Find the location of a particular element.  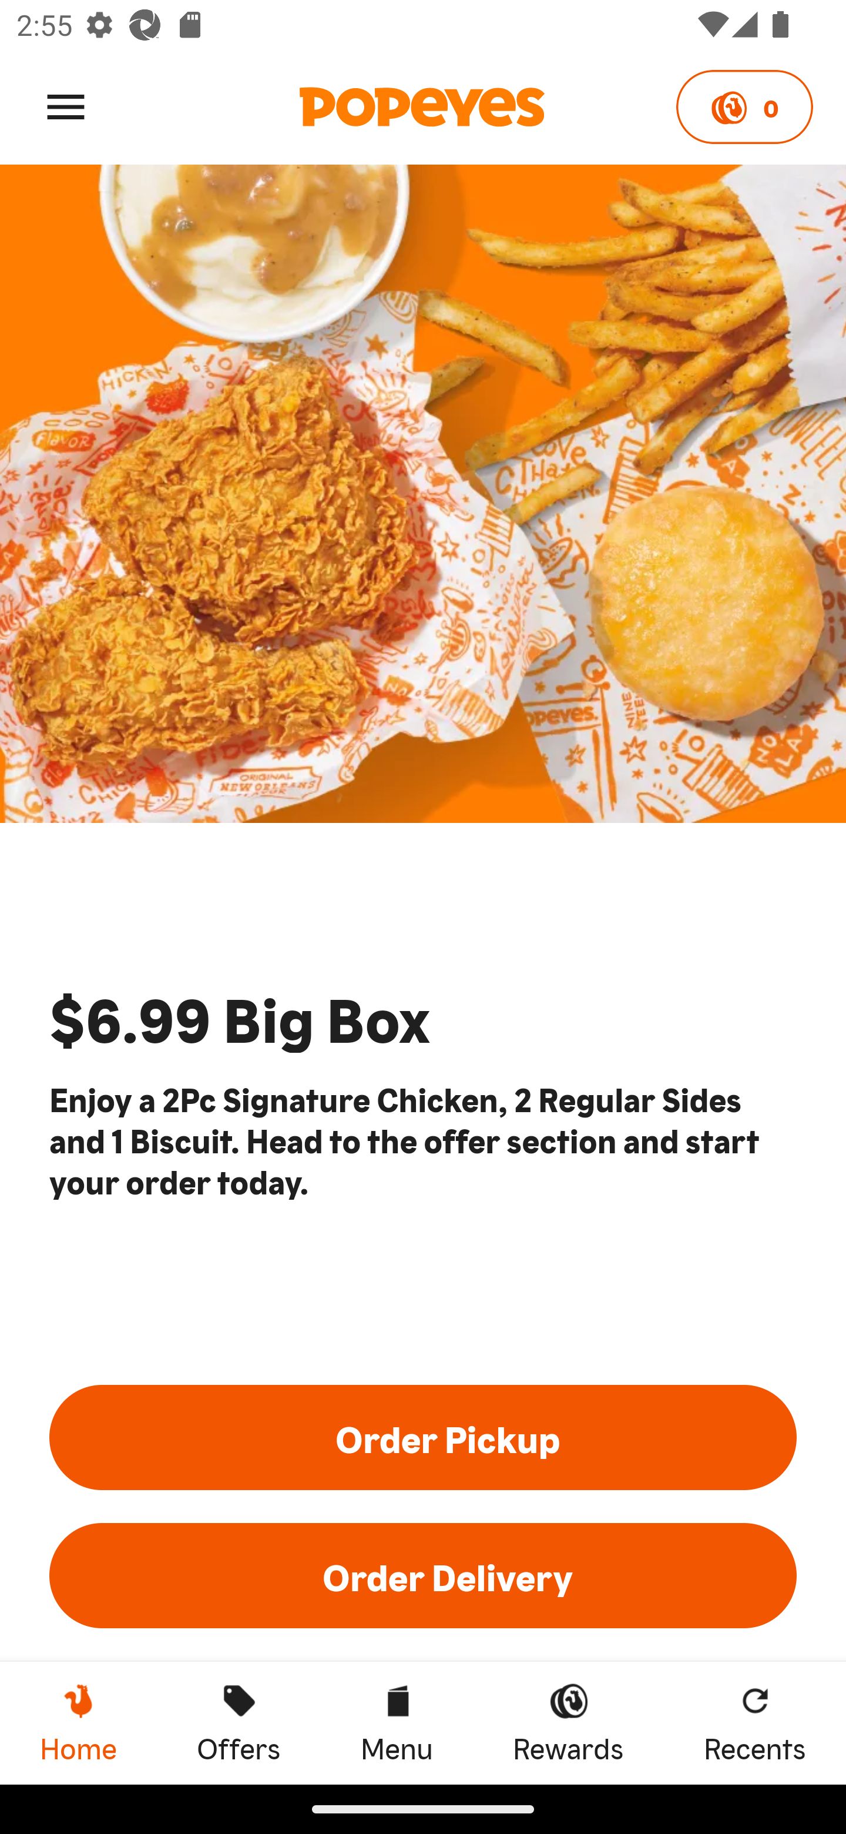

Menu Menu Menu is located at coordinates (396, 1722).